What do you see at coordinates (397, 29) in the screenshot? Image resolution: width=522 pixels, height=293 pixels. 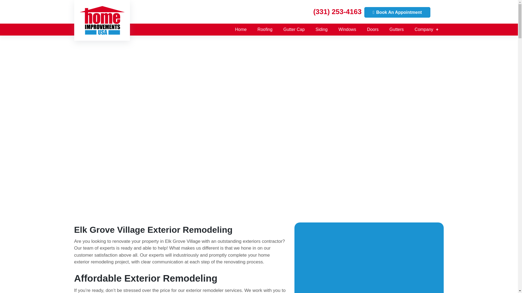 I see `Gutters` at bounding box center [397, 29].